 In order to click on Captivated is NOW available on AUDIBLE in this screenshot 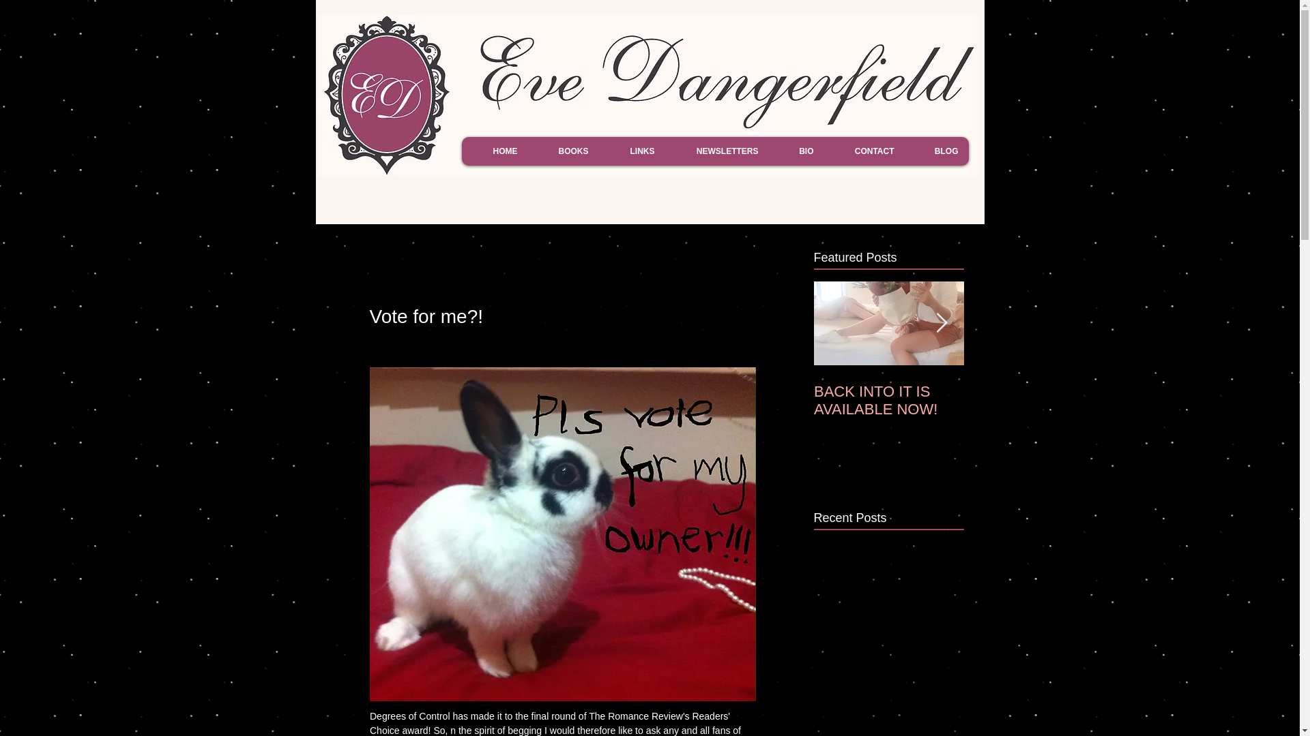, I will do `click(1038, 401)`.